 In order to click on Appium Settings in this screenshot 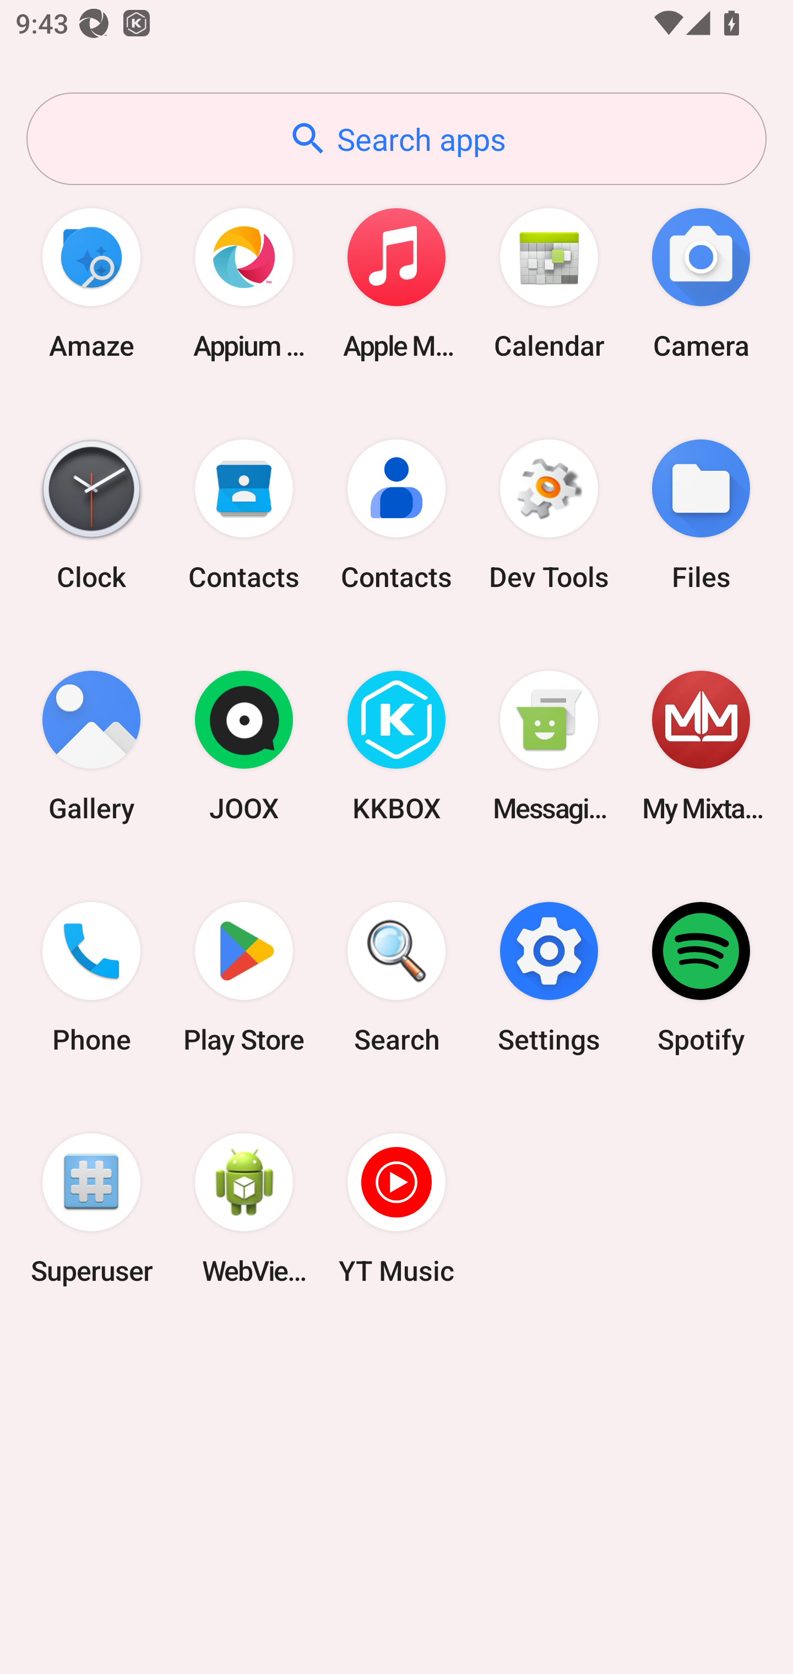, I will do `click(244, 283)`.